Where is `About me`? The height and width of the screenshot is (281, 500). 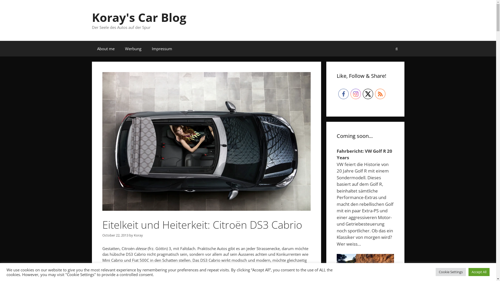
About me is located at coordinates (106, 48).